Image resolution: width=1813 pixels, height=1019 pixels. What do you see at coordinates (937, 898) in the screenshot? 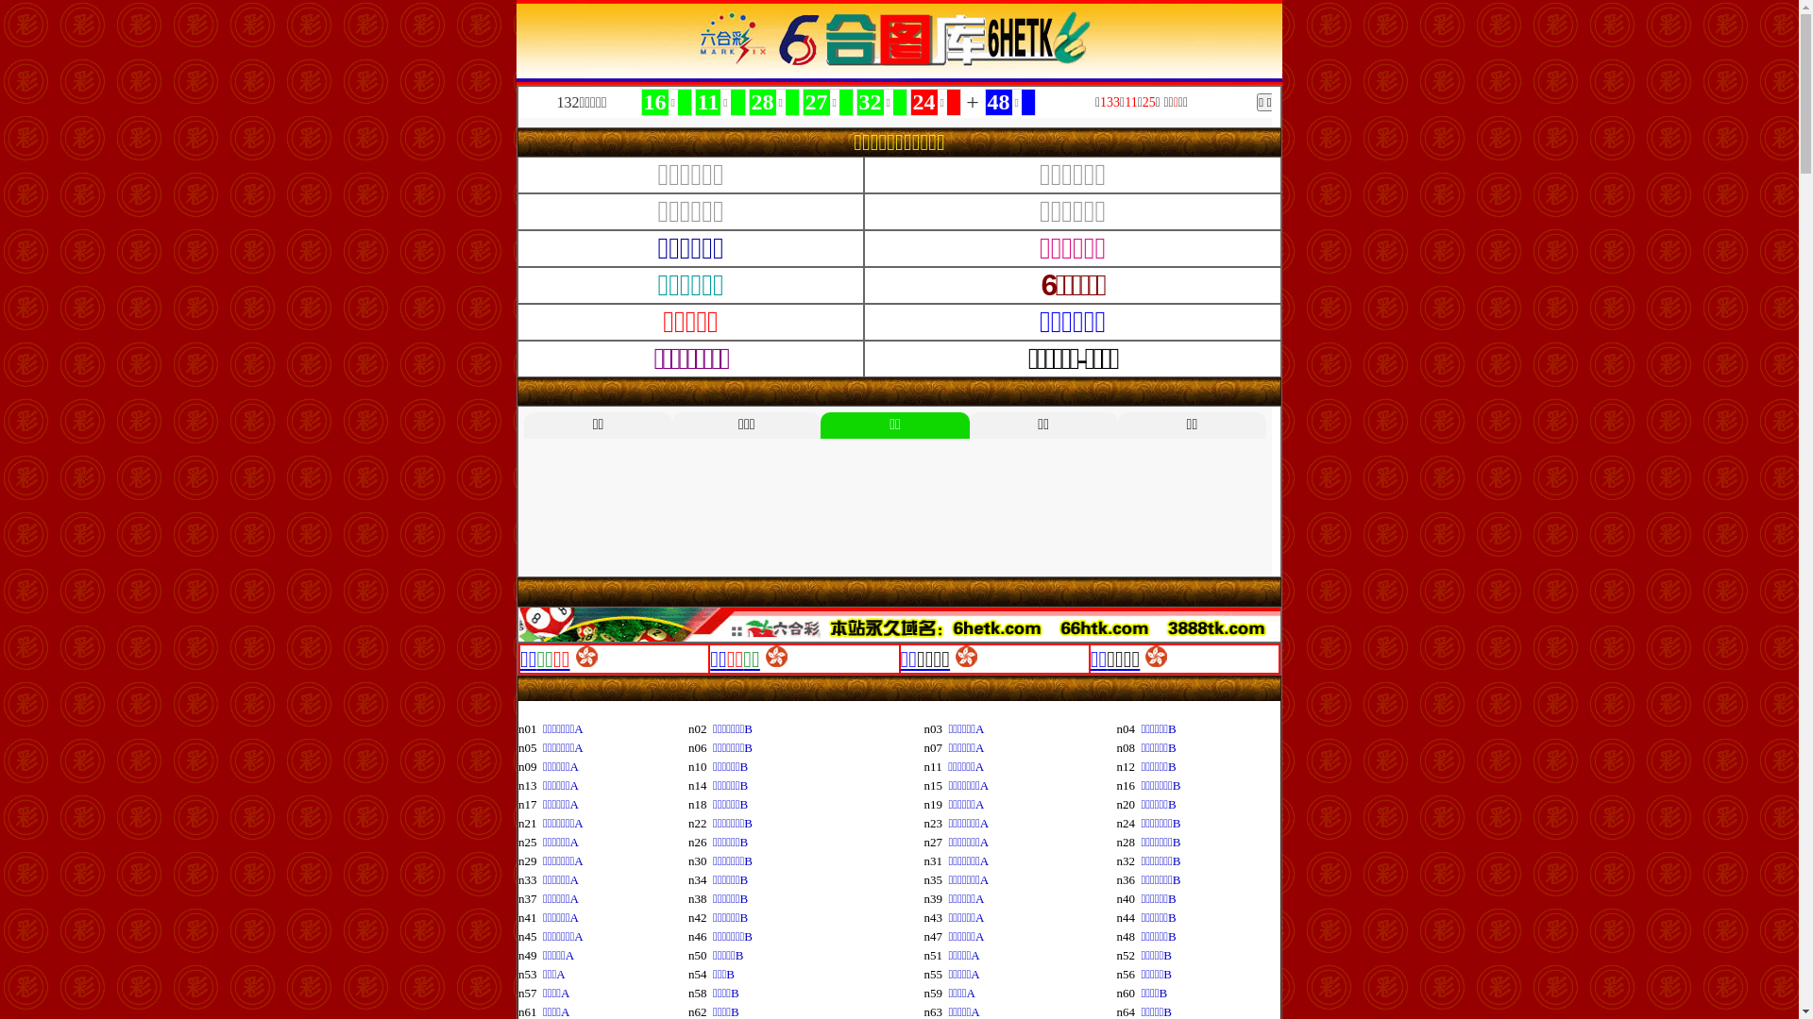
I see `n39 ` at bounding box center [937, 898].